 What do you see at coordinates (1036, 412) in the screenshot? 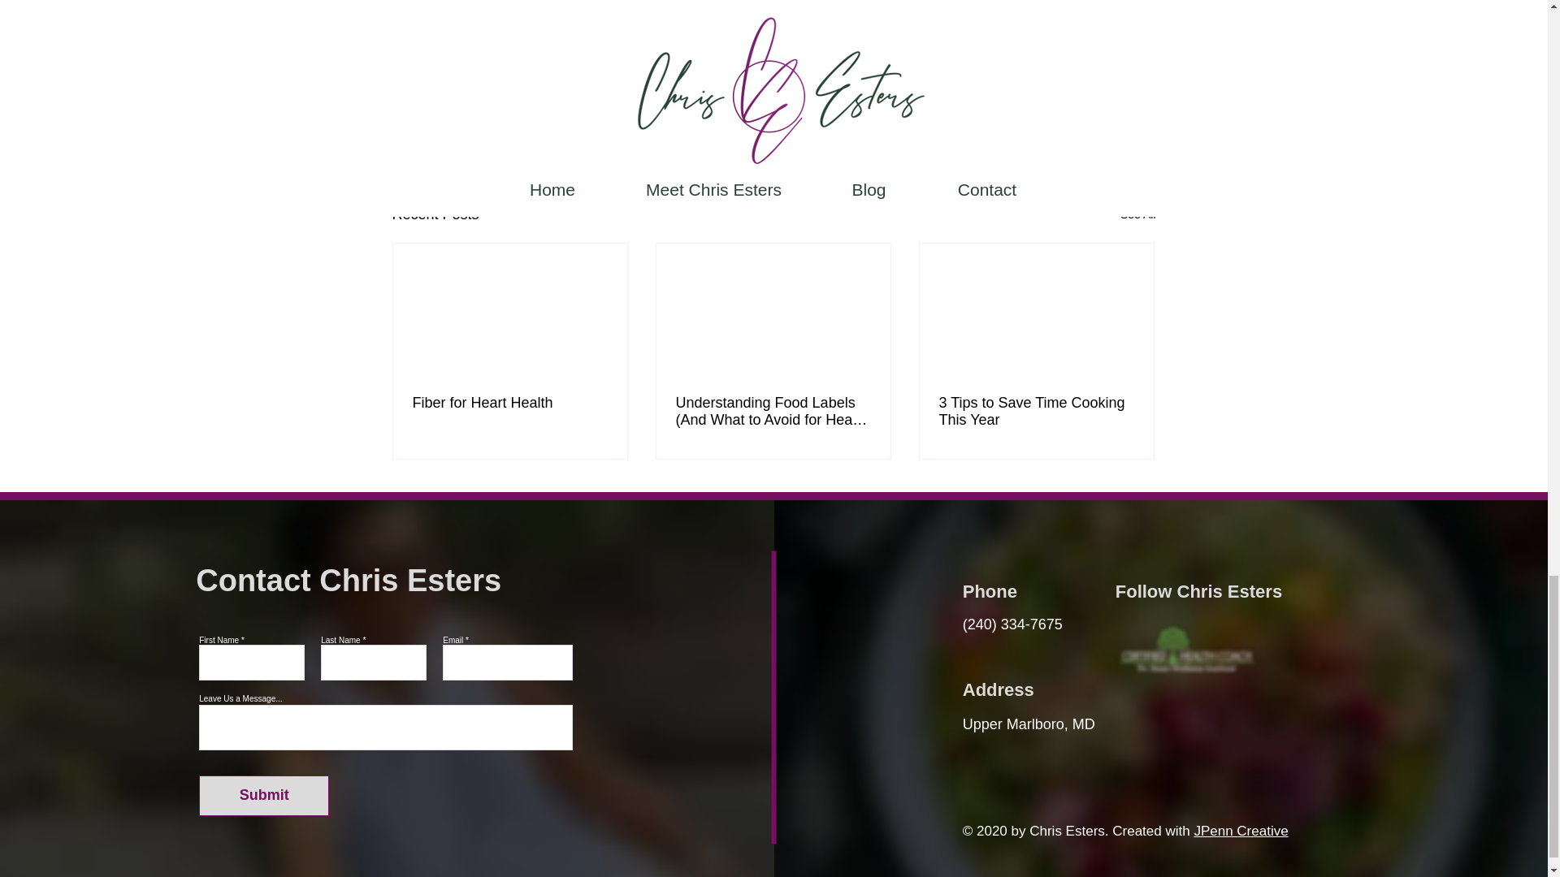
I see `3 Tips to Save Time Cooking This Year` at bounding box center [1036, 412].